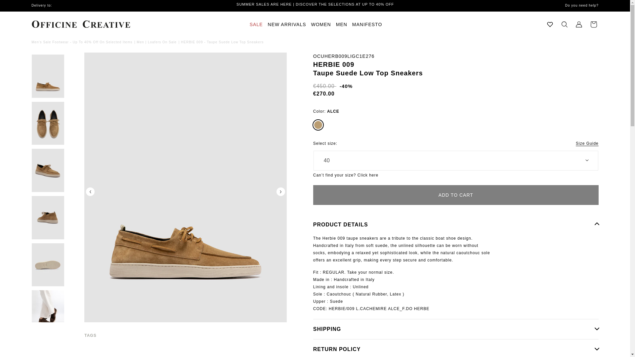 The image size is (635, 357). What do you see at coordinates (550, 24) in the screenshot?
I see `Like Love SVG File` at bounding box center [550, 24].